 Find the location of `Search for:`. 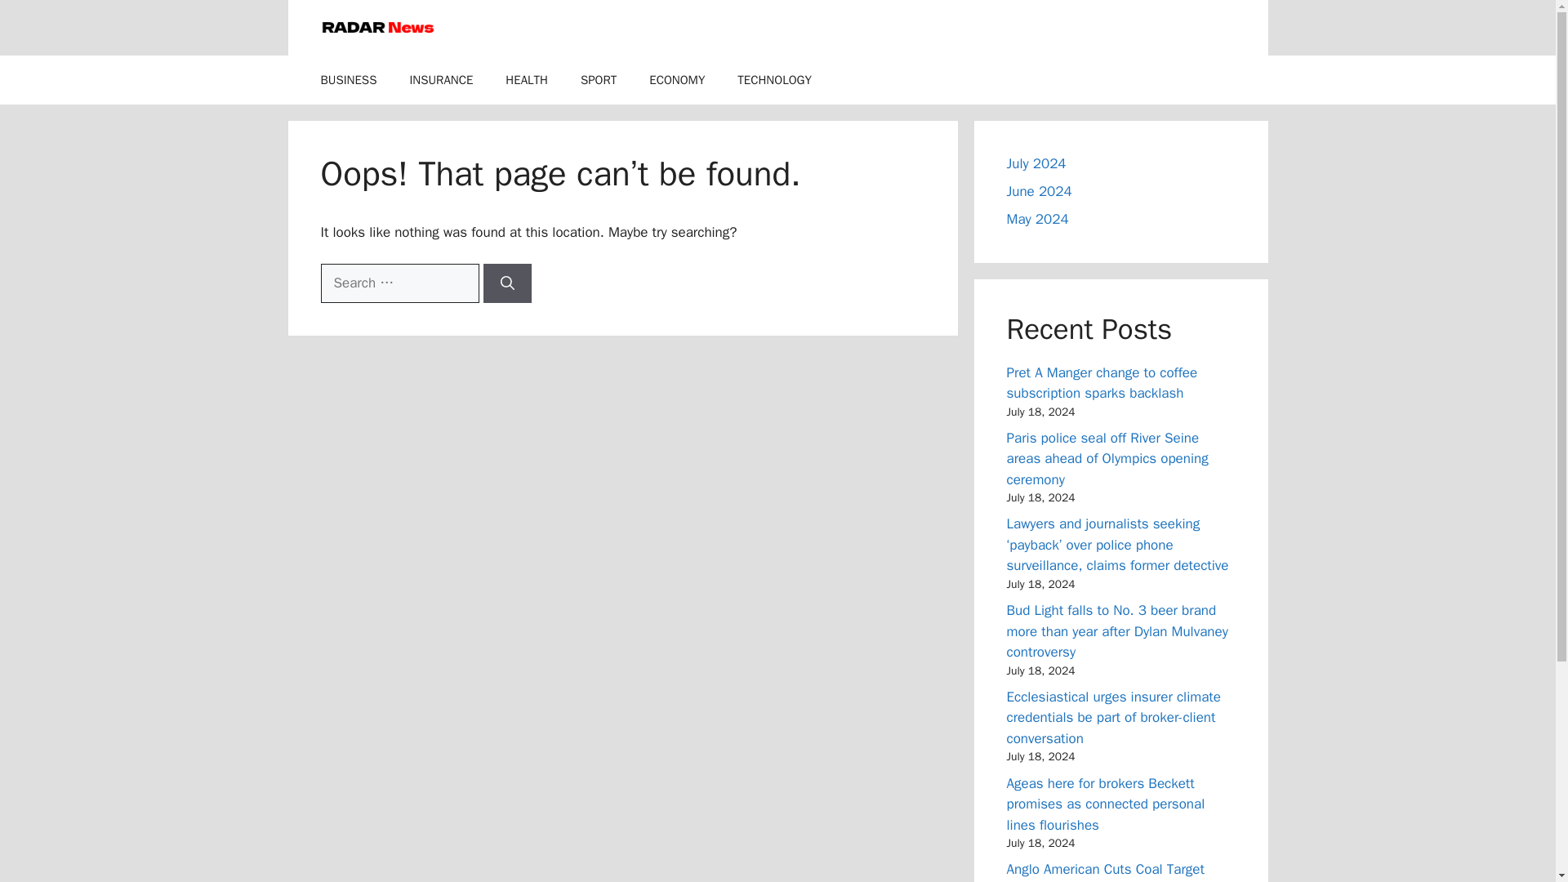

Search for: is located at coordinates (399, 283).